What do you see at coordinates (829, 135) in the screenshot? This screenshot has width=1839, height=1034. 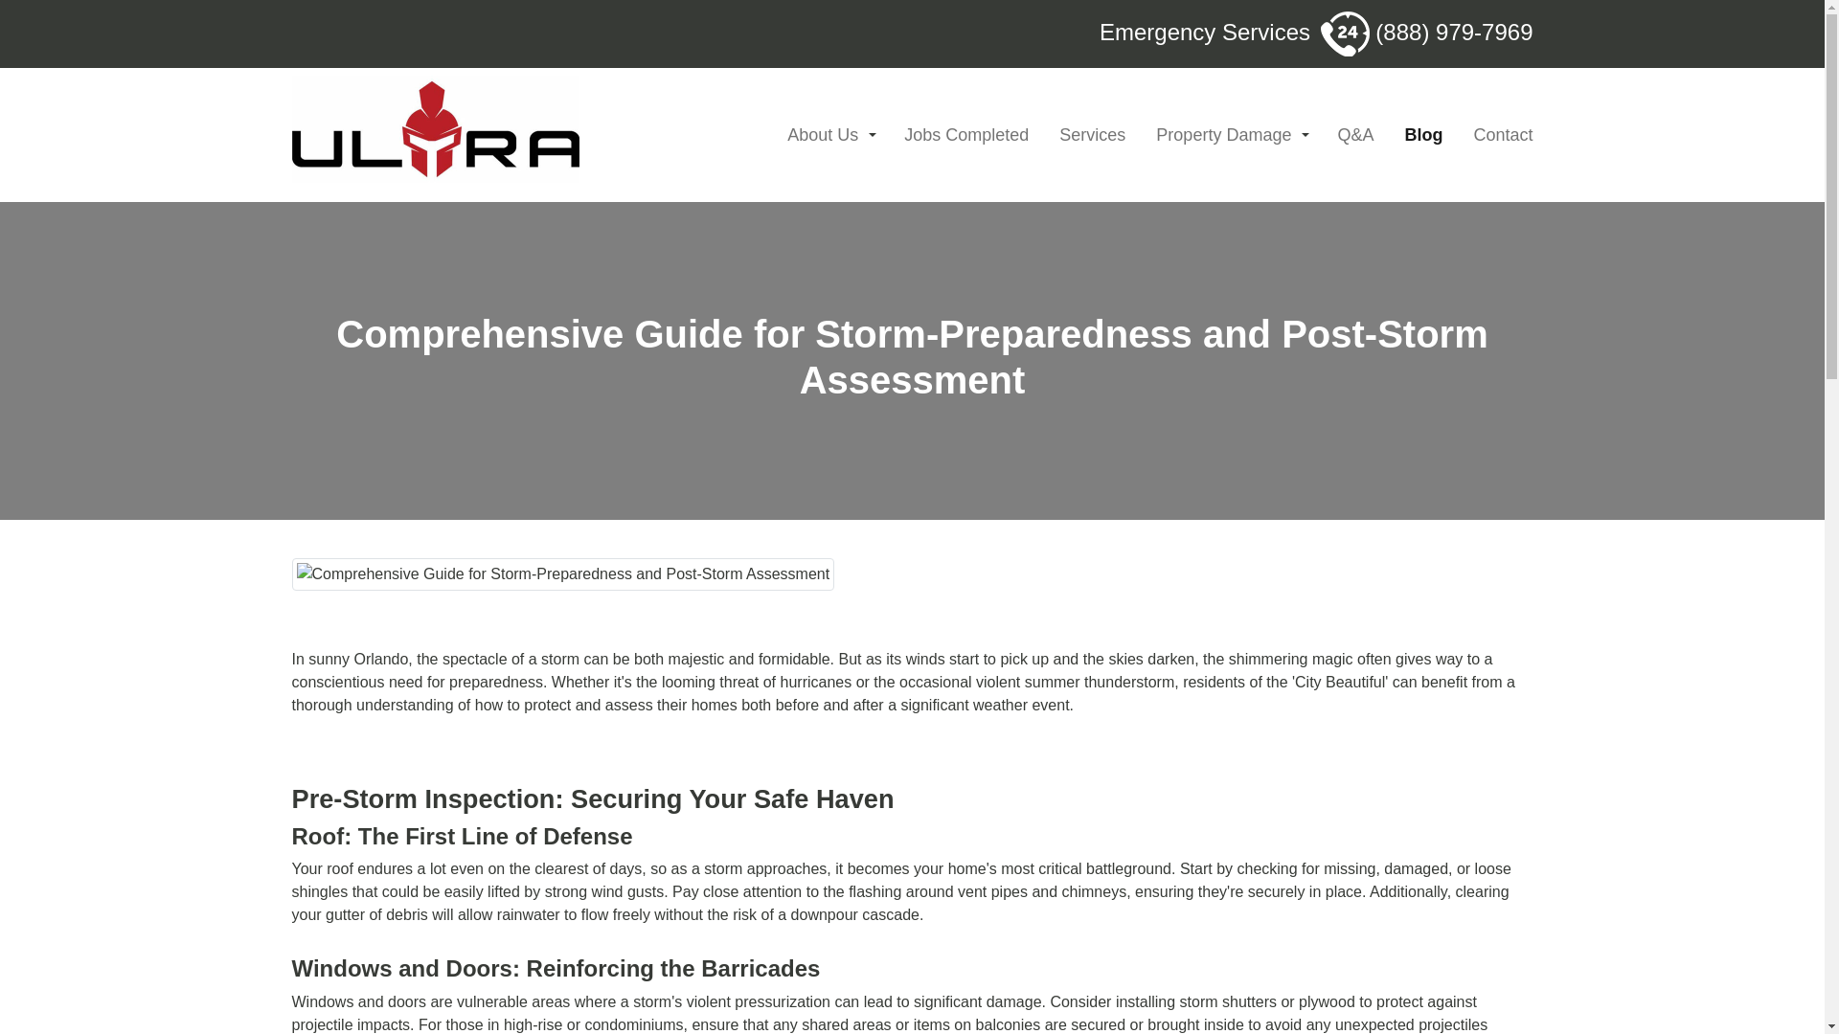 I see `About Us` at bounding box center [829, 135].